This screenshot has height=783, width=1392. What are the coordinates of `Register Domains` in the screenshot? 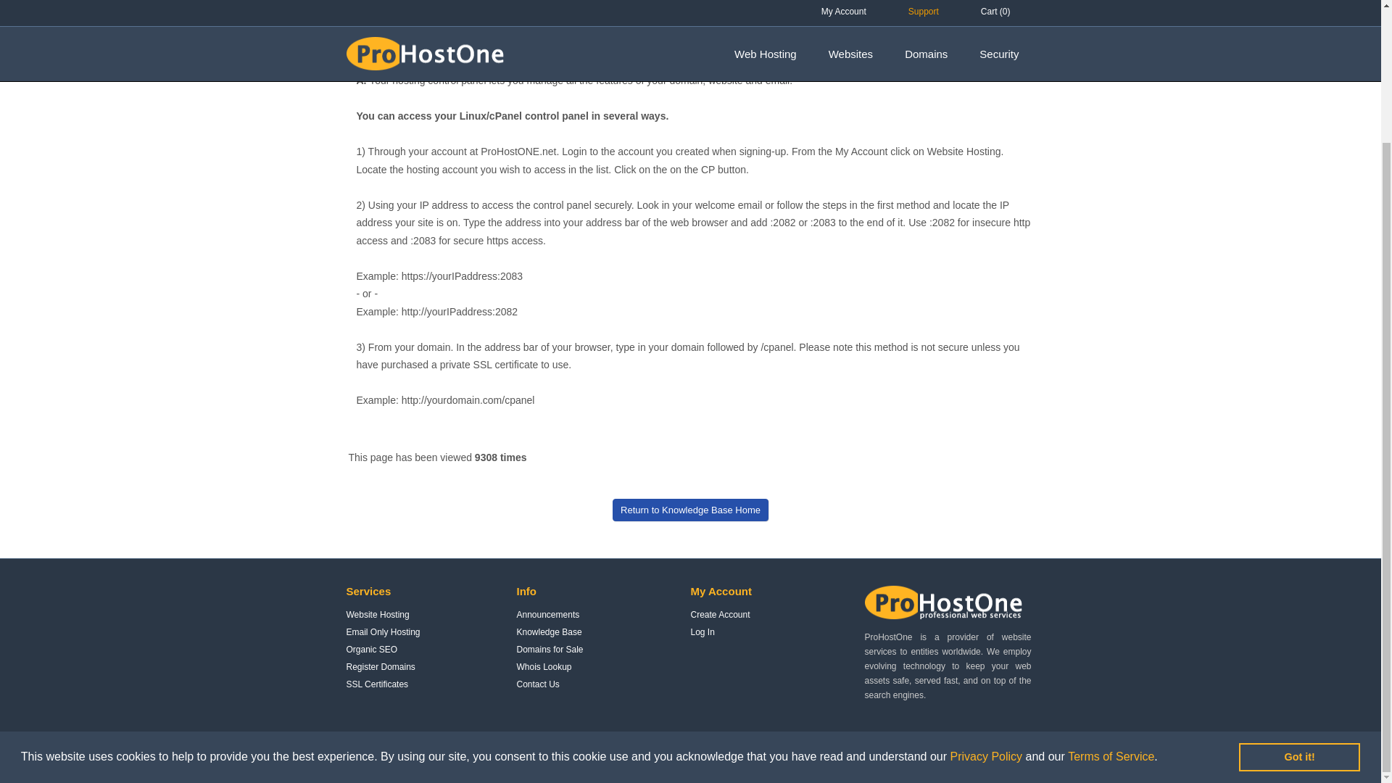 It's located at (381, 666).